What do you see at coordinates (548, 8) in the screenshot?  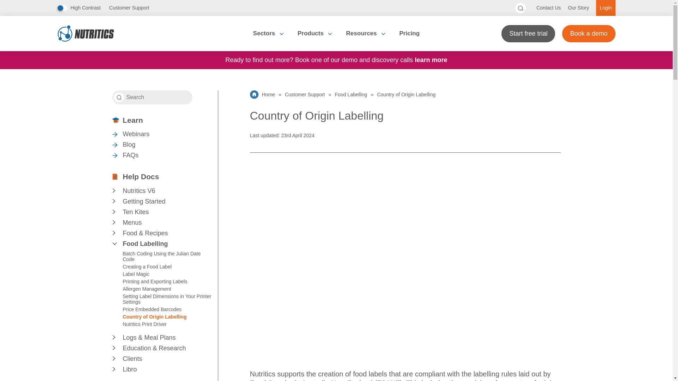 I see `Contact Us` at bounding box center [548, 8].